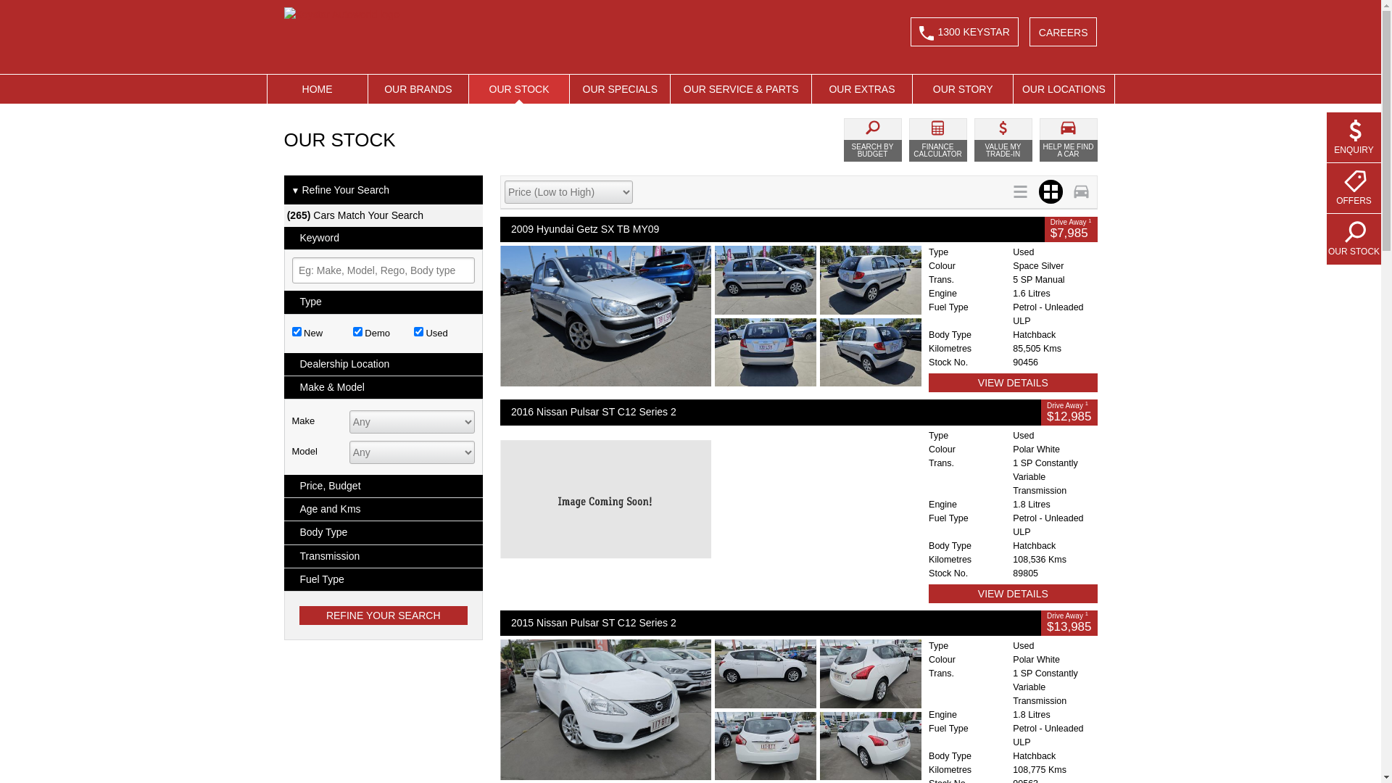  What do you see at coordinates (1069, 623) in the screenshot?
I see `Drive Away 1
$13,985` at bounding box center [1069, 623].